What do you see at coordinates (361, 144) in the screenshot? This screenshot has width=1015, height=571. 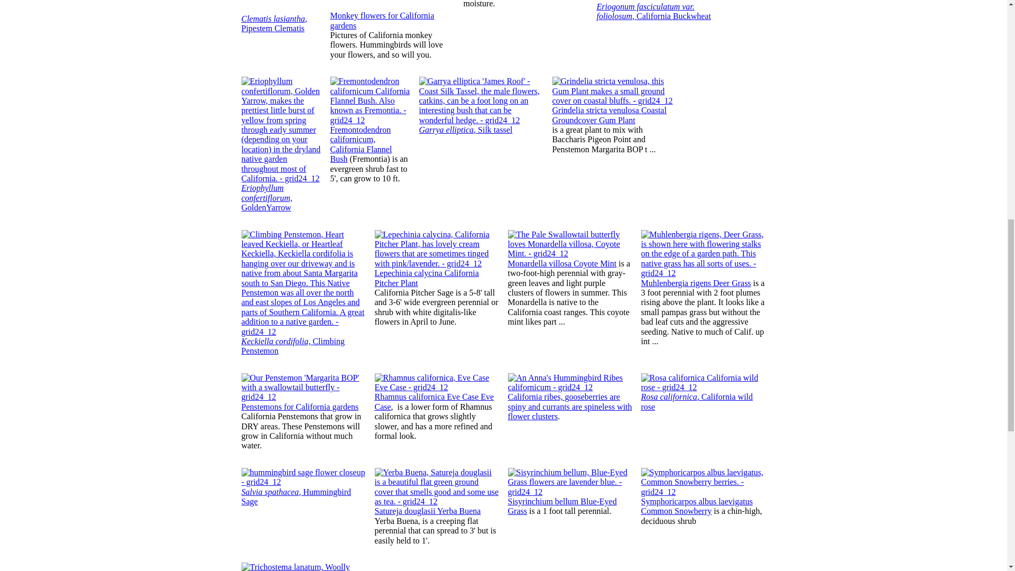 I see `Fremontodendron californicum, California Flannel Bush` at bounding box center [361, 144].